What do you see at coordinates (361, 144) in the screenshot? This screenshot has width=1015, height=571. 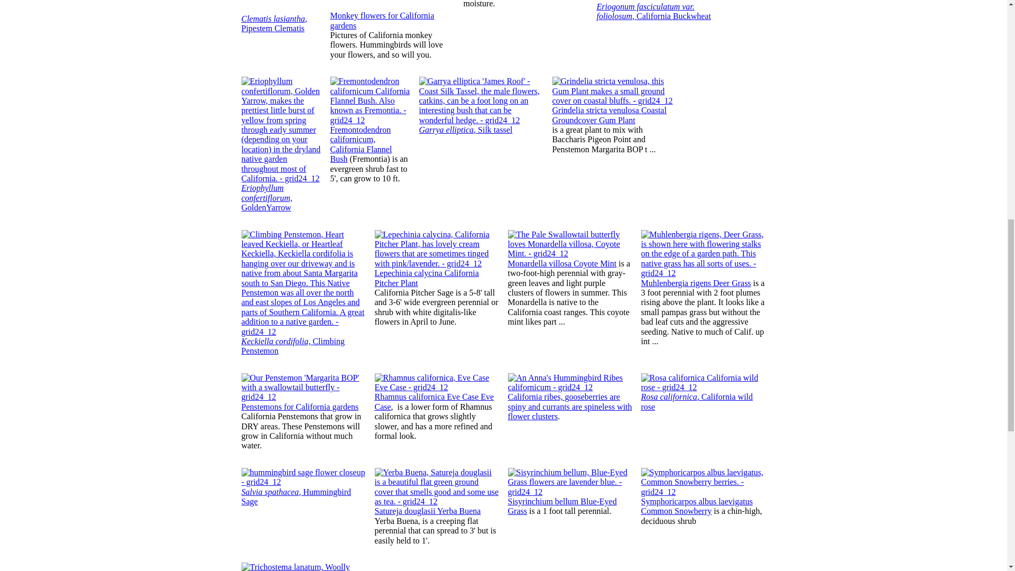 I see `Fremontodendron californicum, California Flannel Bush` at bounding box center [361, 144].